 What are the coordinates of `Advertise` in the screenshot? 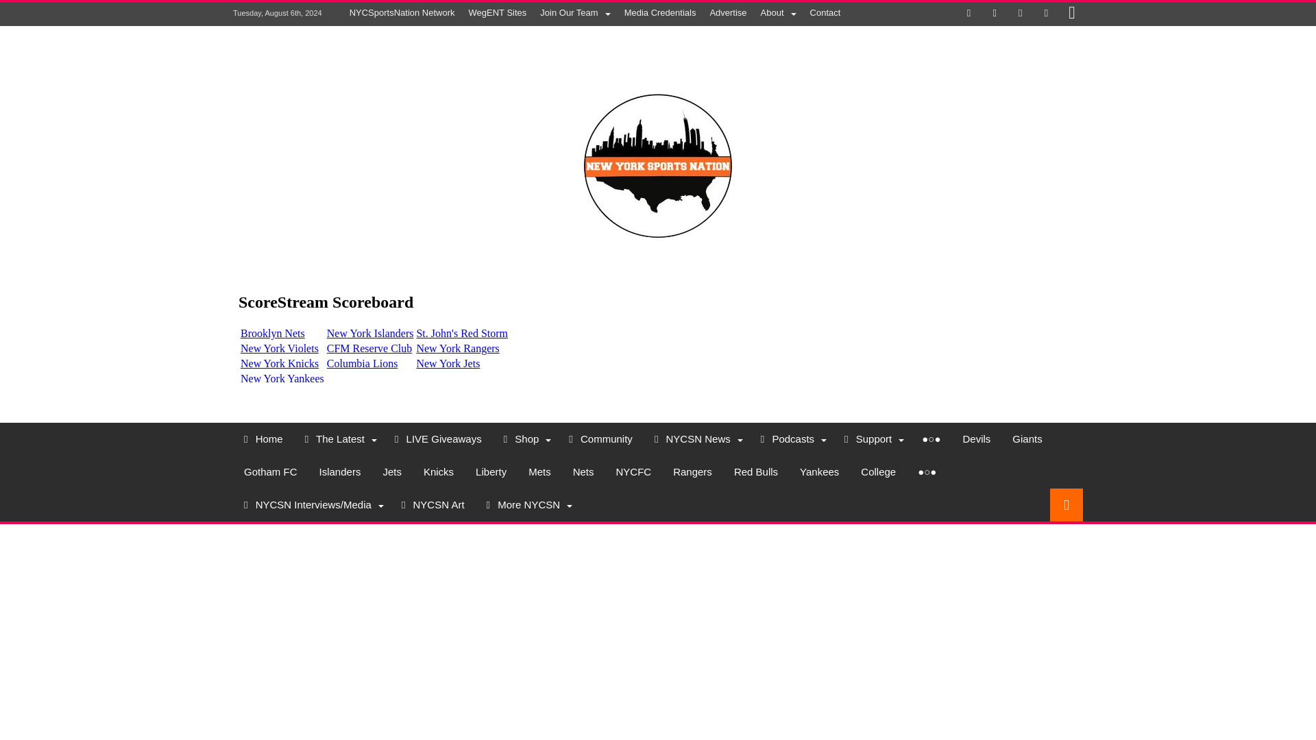 It's located at (728, 12).